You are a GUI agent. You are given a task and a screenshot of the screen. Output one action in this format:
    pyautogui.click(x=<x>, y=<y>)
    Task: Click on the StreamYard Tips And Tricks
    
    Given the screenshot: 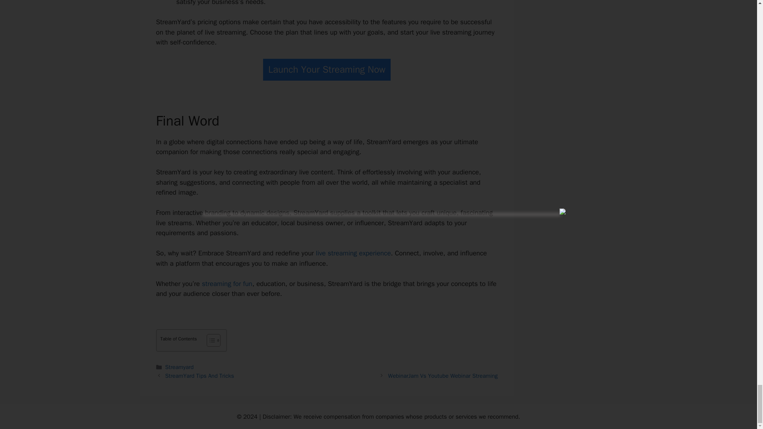 What is the action you would take?
    pyautogui.click(x=199, y=376)
    